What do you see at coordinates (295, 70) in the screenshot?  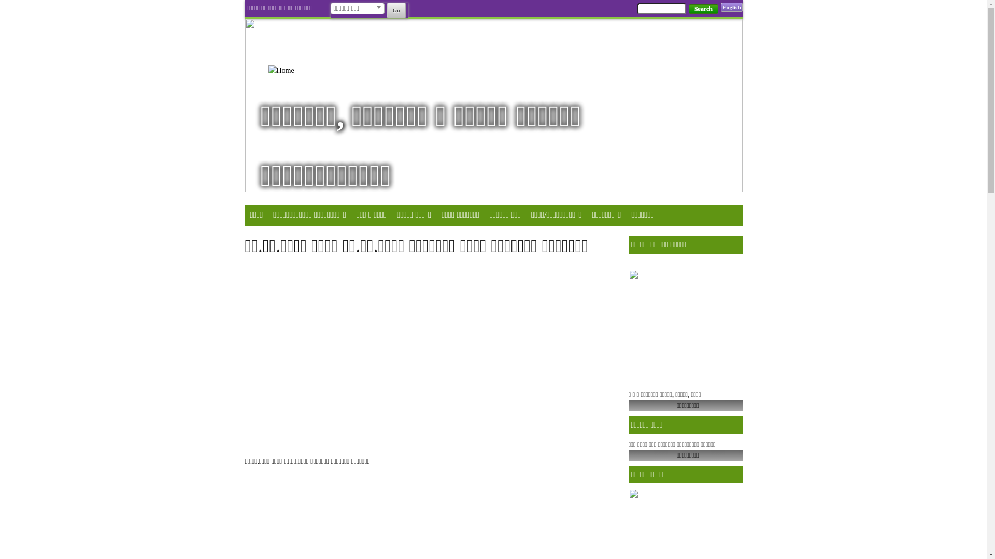 I see `Home` at bounding box center [295, 70].